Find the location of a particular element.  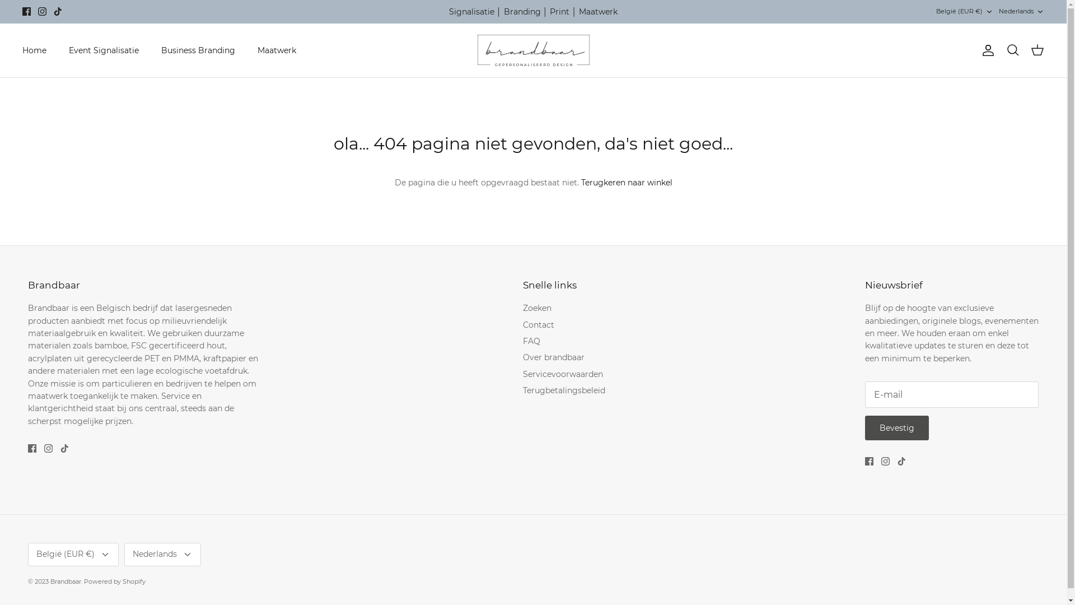

Instagram is located at coordinates (43, 11).